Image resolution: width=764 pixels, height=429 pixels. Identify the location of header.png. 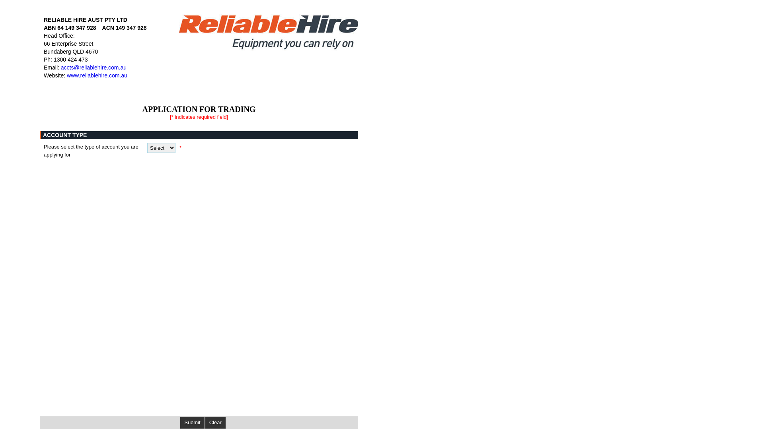
(263, 33).